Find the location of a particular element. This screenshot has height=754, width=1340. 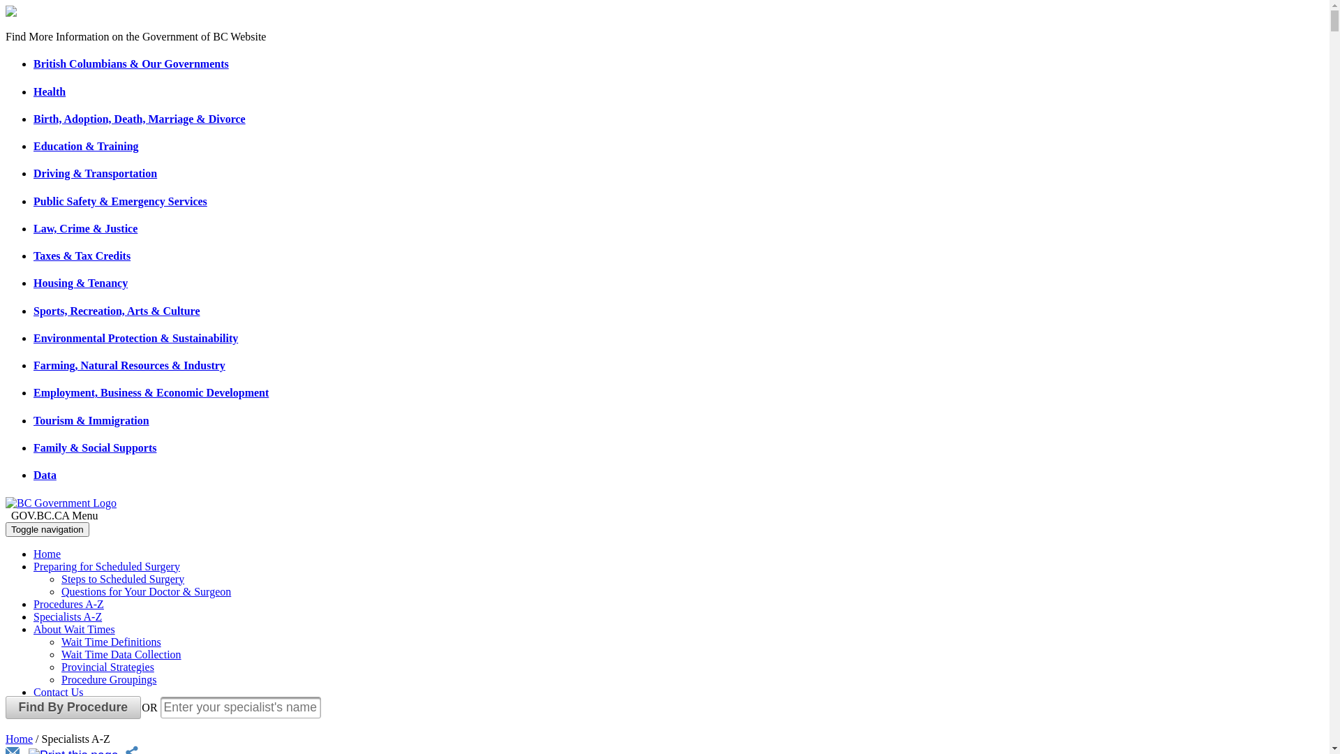

Birth, Adoption, Death, Marriage & Divorce is located at coordinates (140, 119).